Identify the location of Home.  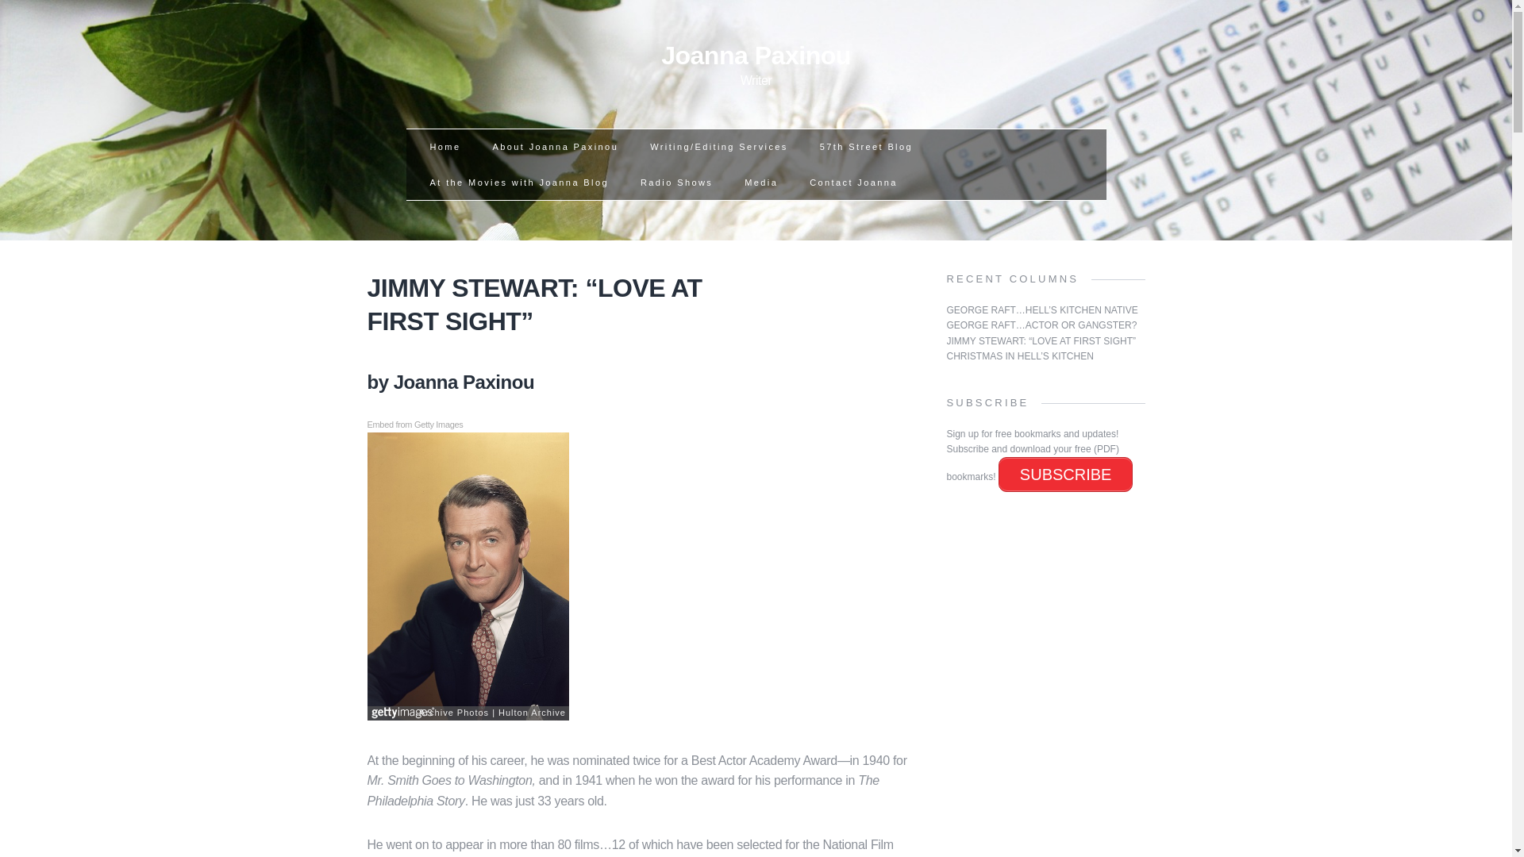
(556, 147).